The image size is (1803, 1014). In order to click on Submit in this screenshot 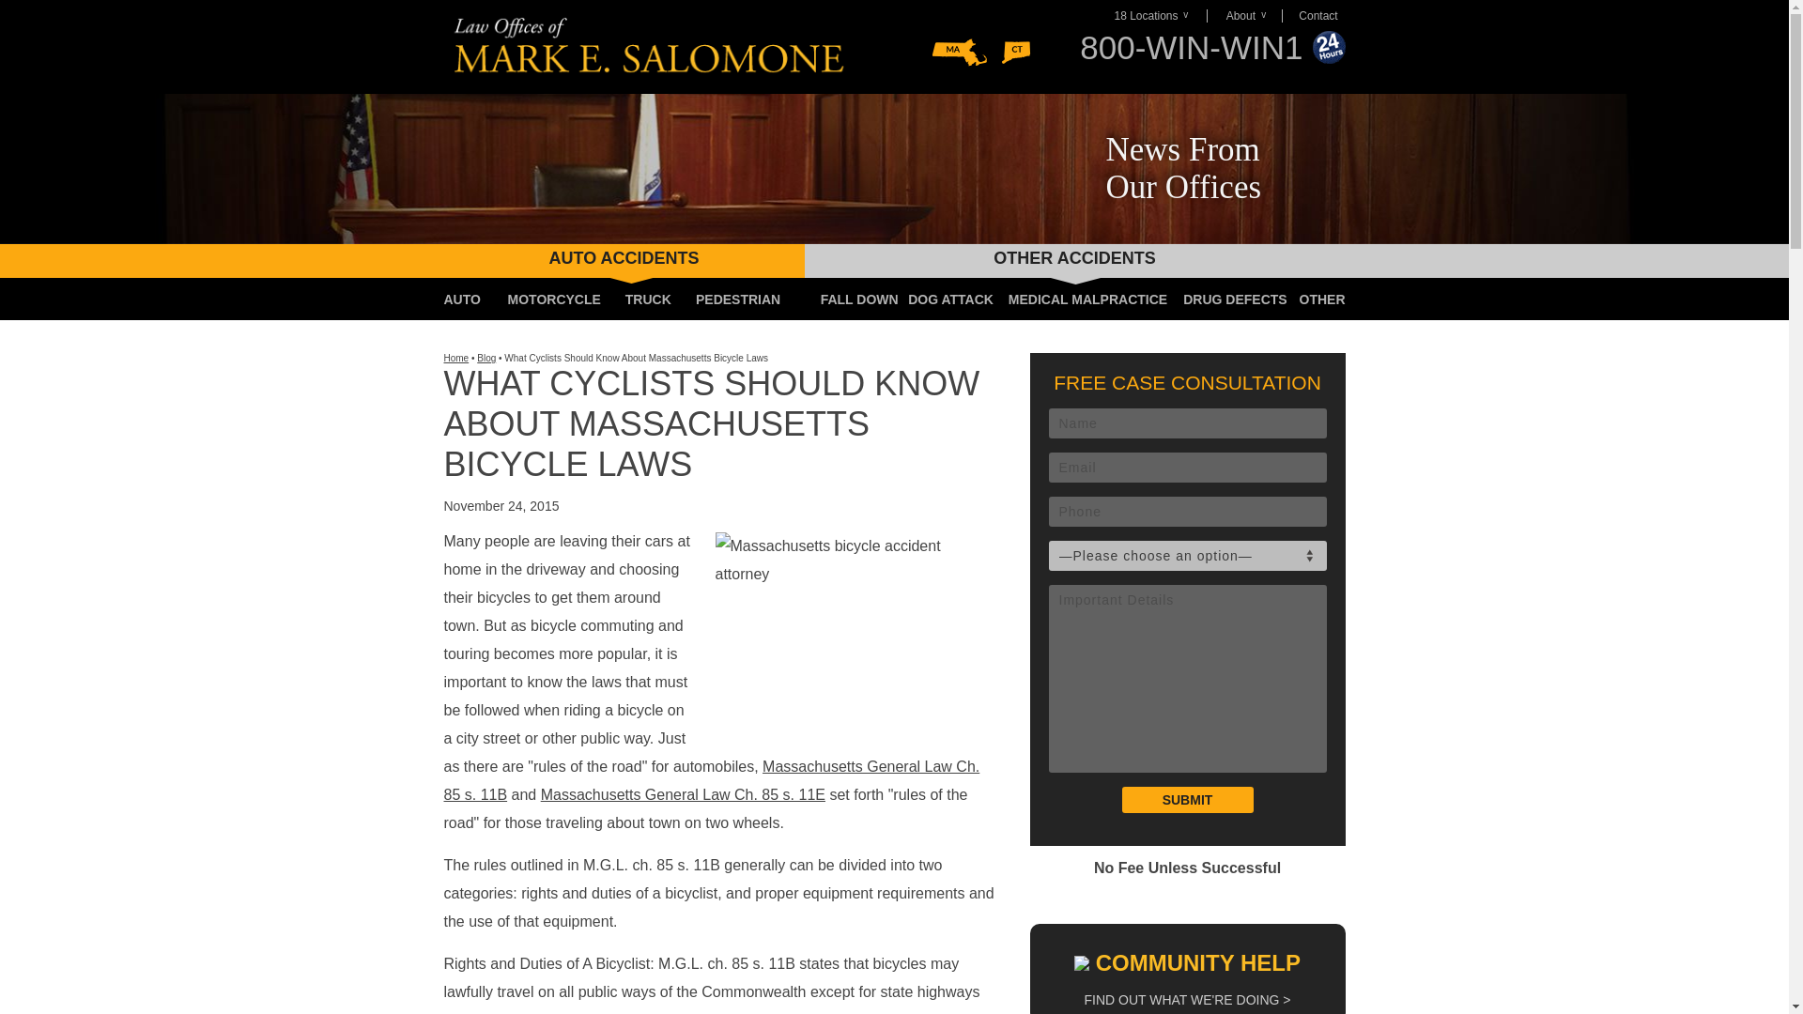, I will do `click(1187, 800)`.